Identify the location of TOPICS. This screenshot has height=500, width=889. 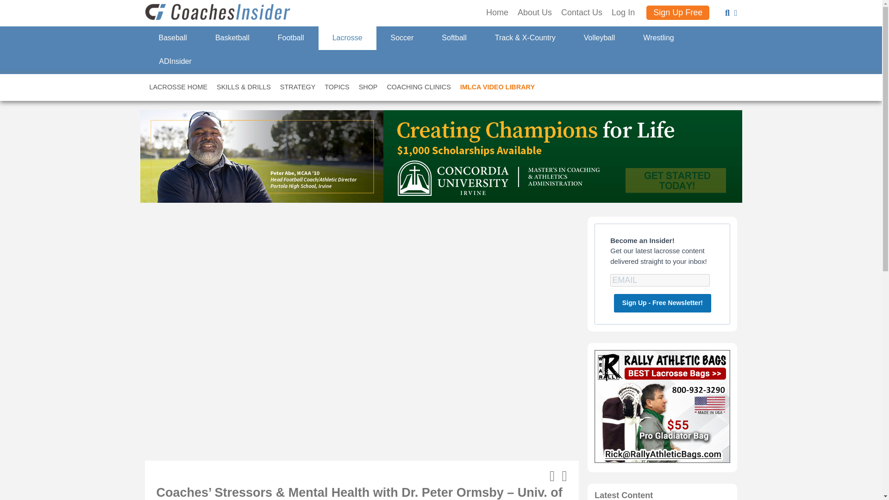
(337, 87).